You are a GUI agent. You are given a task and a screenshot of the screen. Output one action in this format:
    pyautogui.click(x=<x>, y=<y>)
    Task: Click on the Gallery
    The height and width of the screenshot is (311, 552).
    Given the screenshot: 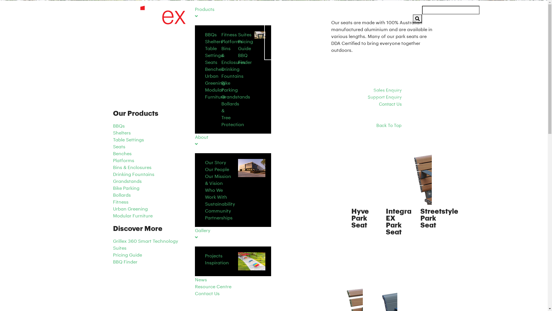 What is the action you would take?
    pyautogui.click(x=233, y=234)
    